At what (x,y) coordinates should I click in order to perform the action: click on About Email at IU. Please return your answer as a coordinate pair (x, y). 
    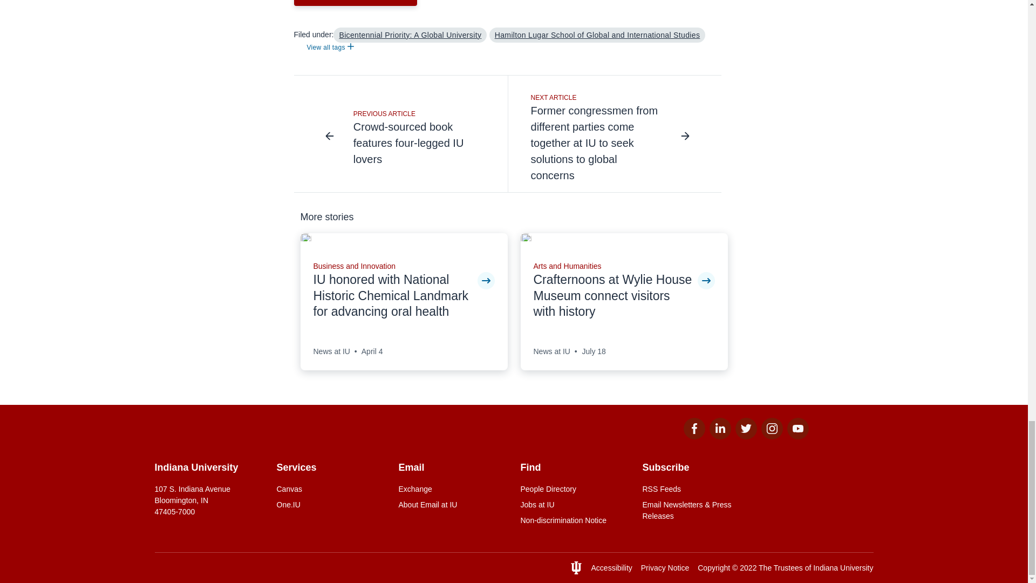
    Looking at the image, I should click on (452, 505).